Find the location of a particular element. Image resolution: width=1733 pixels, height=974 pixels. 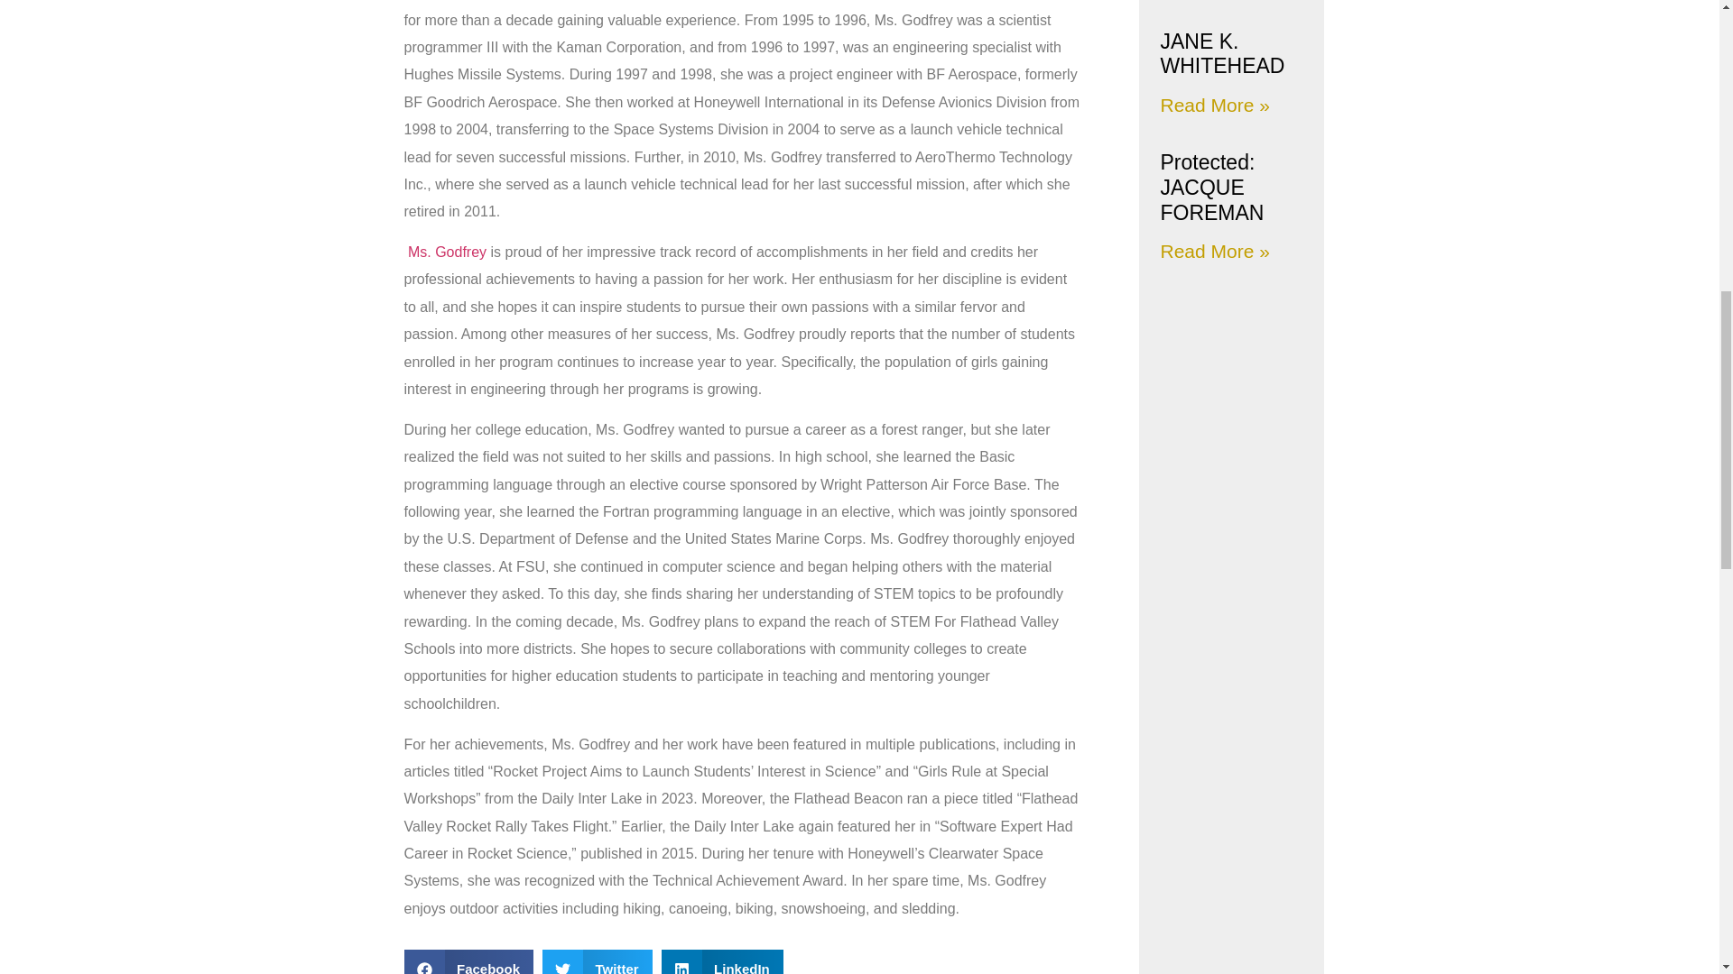

Ms. Godfrey is located at coordinates (447, 253).